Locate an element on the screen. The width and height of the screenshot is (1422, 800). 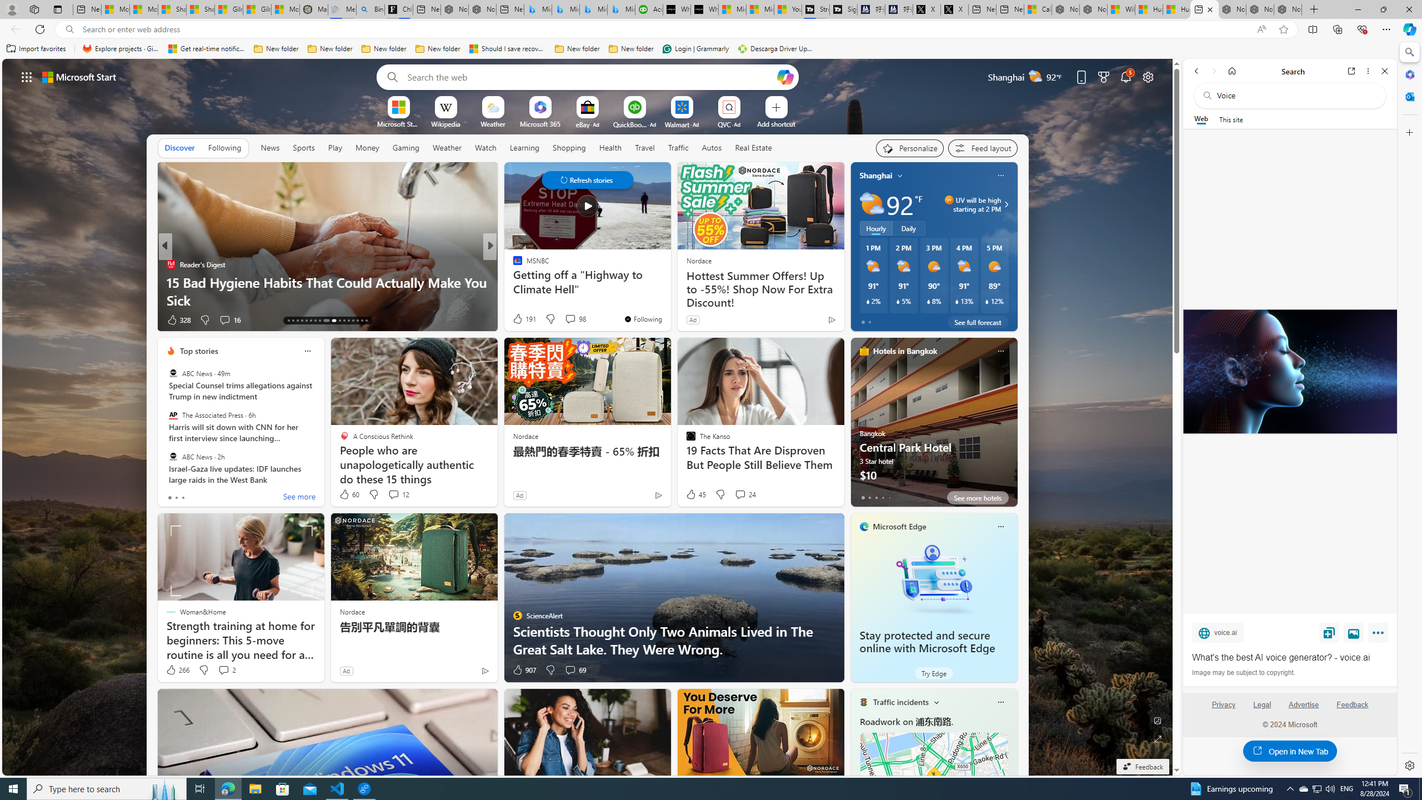
Watch is located at coordinates (485, 148).